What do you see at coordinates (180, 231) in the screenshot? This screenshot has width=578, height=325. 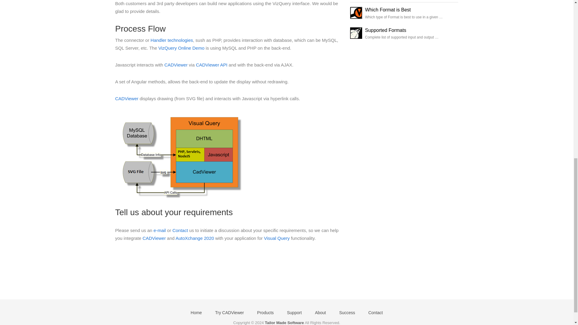 I see `Contact` at bounding box center [180, 231].